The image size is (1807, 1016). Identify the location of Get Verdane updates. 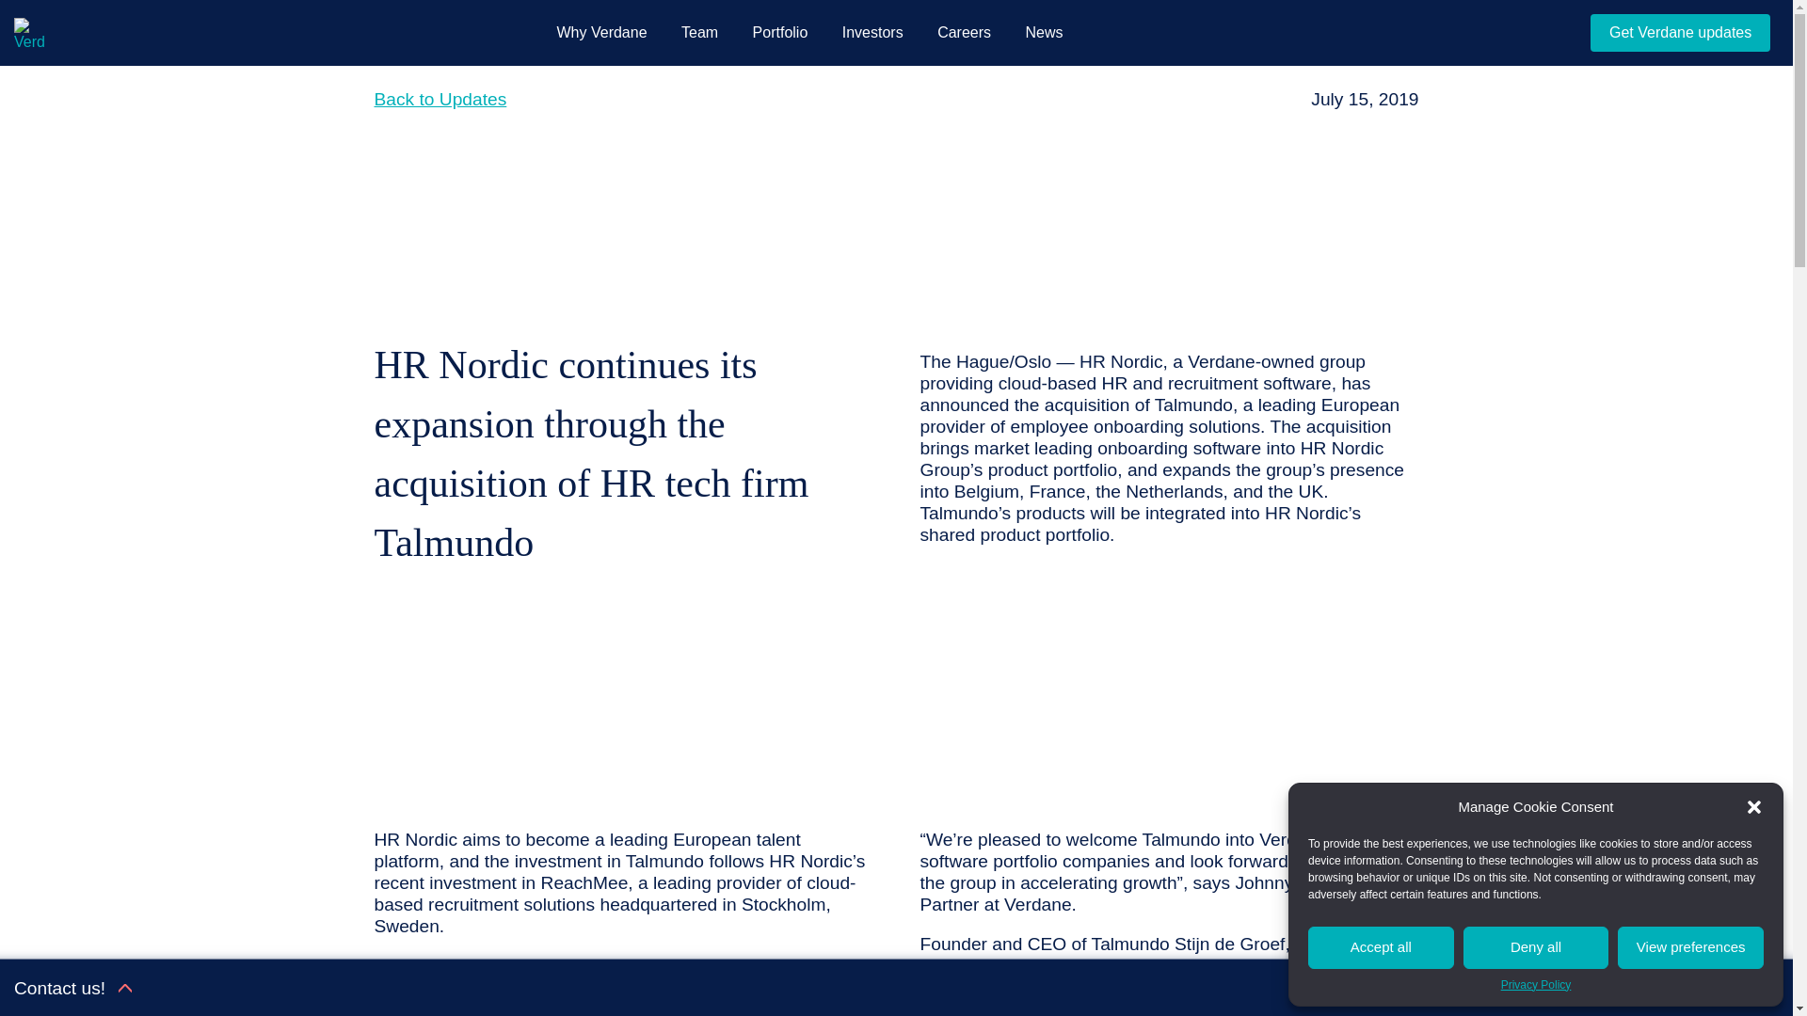
(1680, 33).